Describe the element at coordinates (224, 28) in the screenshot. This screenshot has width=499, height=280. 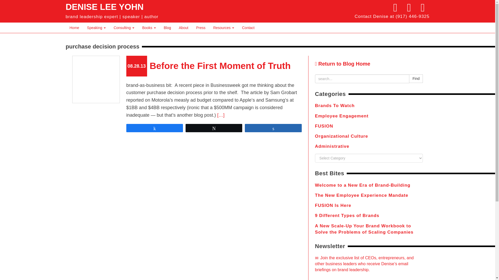
I see `Resources` at that location.